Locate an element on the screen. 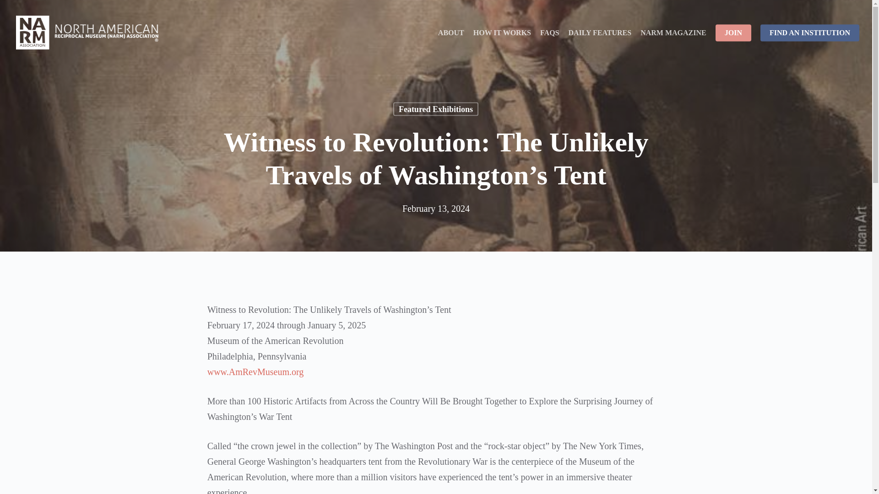  www.AmRevMuseum.org is located at coordinates (255, 372).